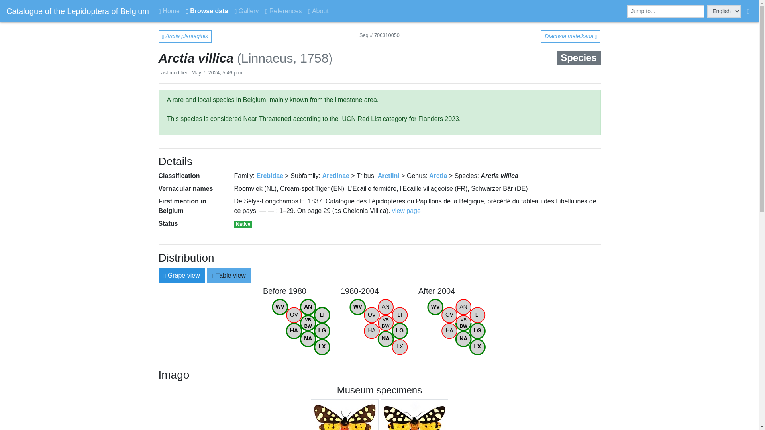 Image resolution: width=765 pixels, height=430 pixels. What do you see at coordinates (388, 176) in the screenshot?
I see `Arctiini` at bounding box center [388, 176].